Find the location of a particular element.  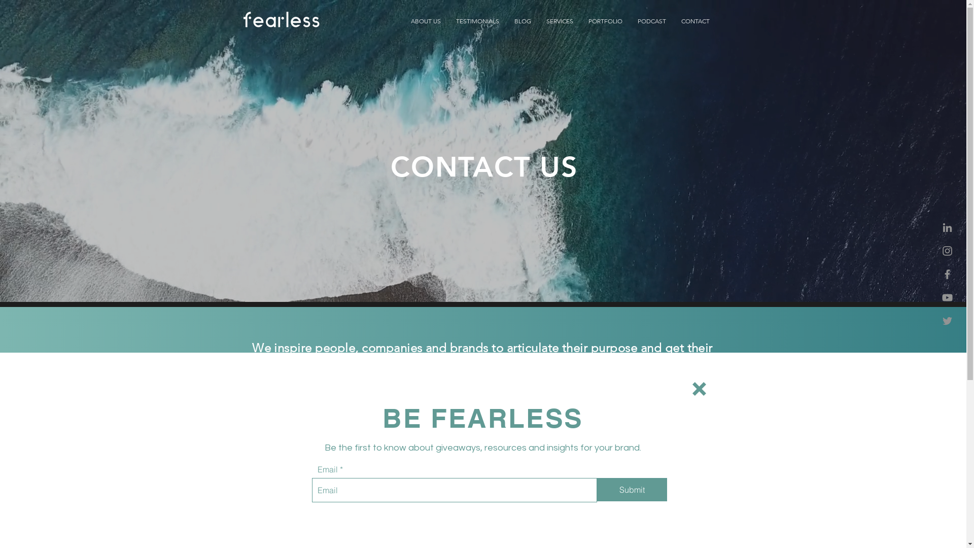

PODCAST is located at coordinates (652, 21).